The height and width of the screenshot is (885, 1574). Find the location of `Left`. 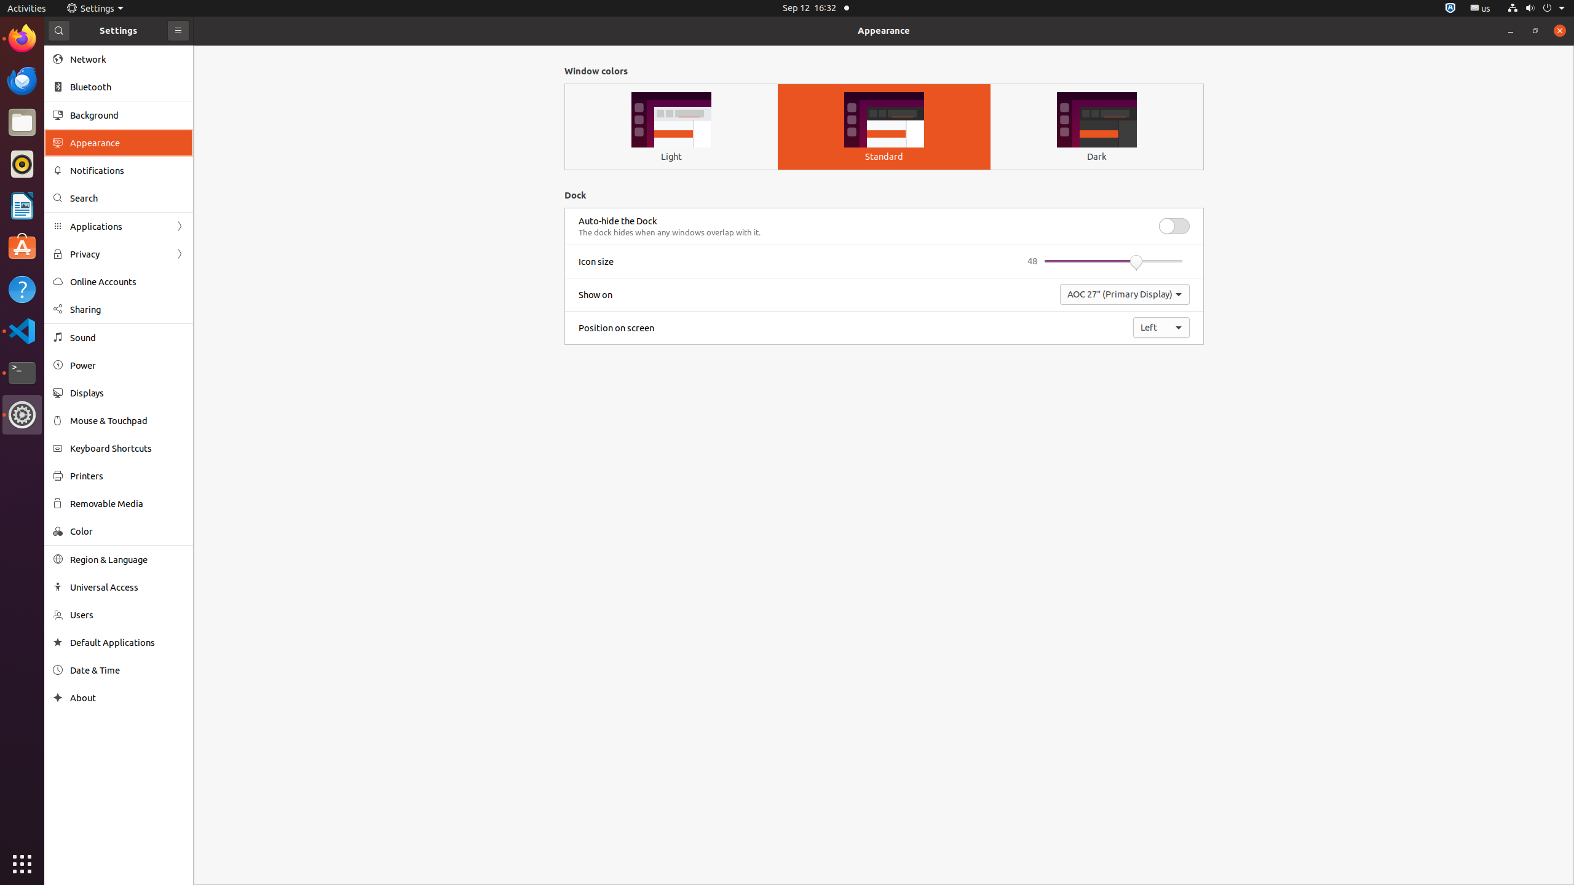

Left is located at coordinates (1161, 328).